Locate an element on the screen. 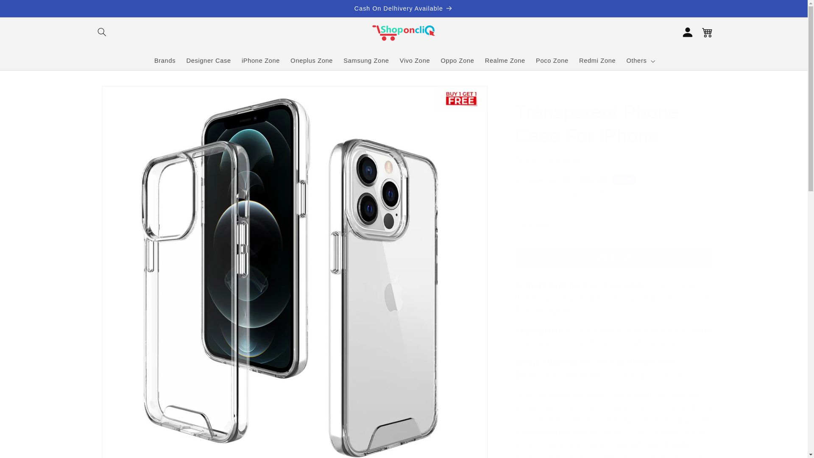 The image size is (814, 458). iPhone Zone is located at coordinates (260, 61).